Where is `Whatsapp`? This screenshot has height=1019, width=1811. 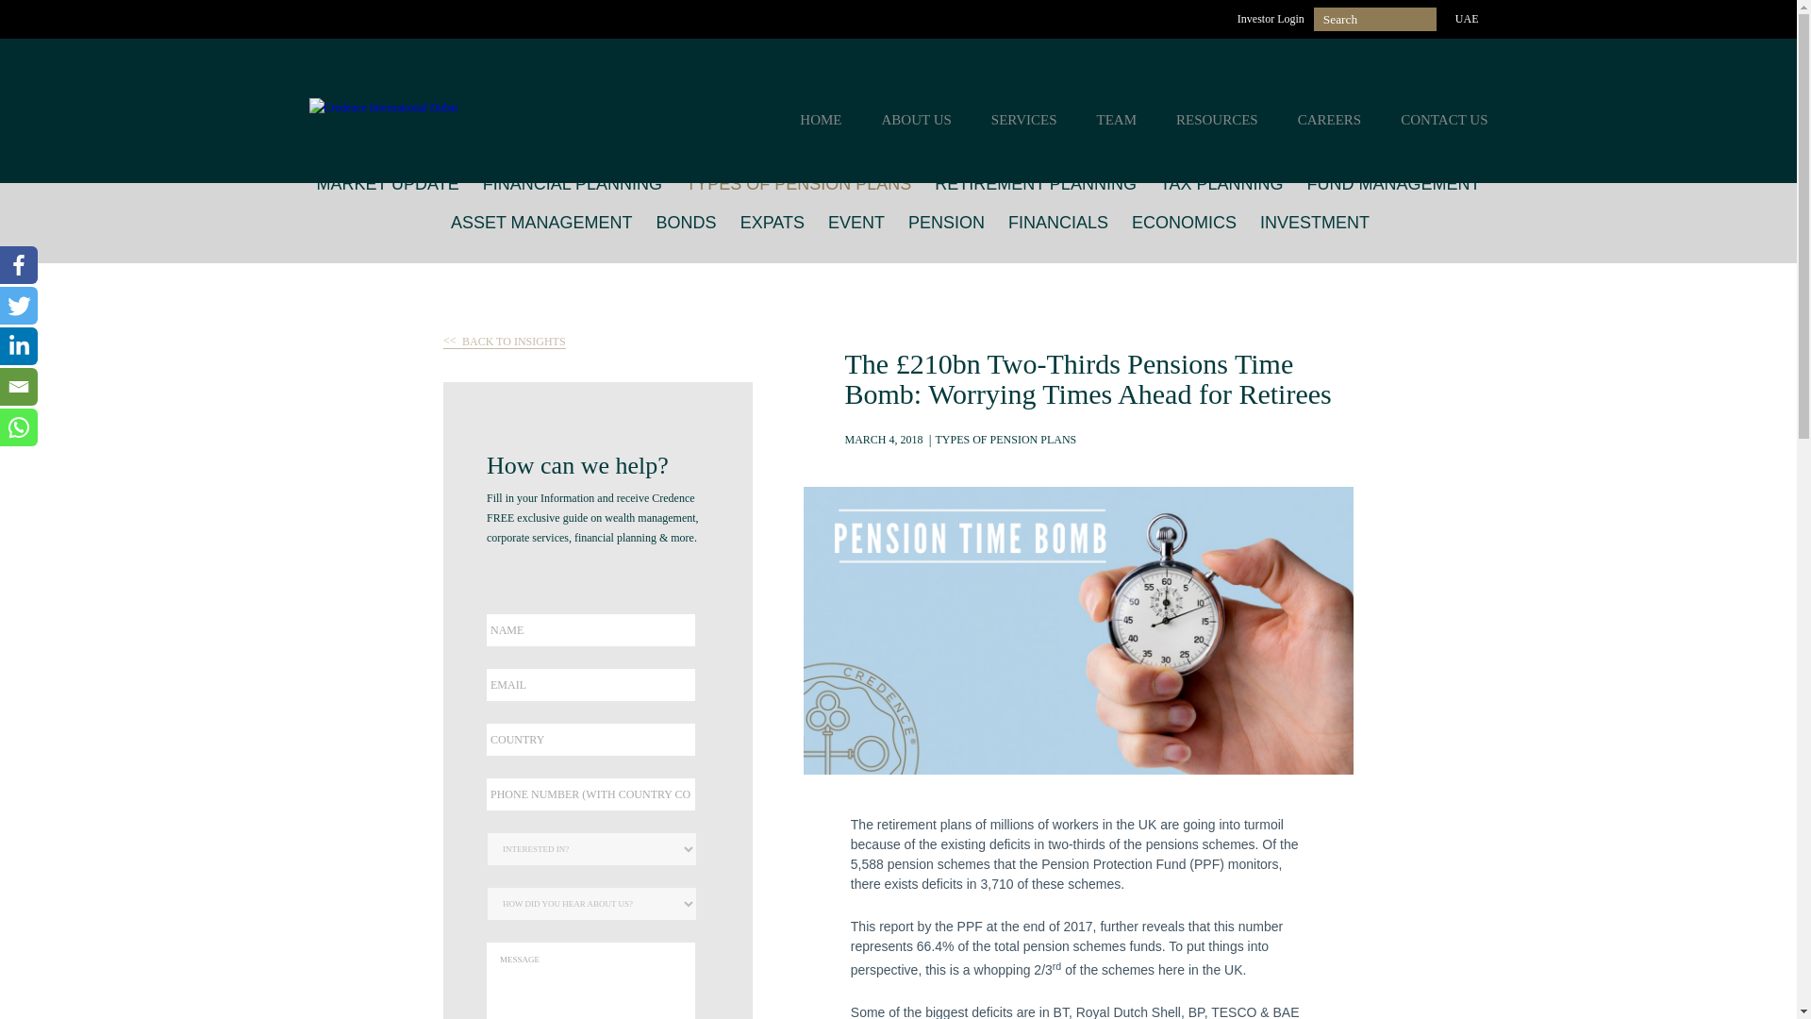
Whatsapp is located at coordinates (19, 427).